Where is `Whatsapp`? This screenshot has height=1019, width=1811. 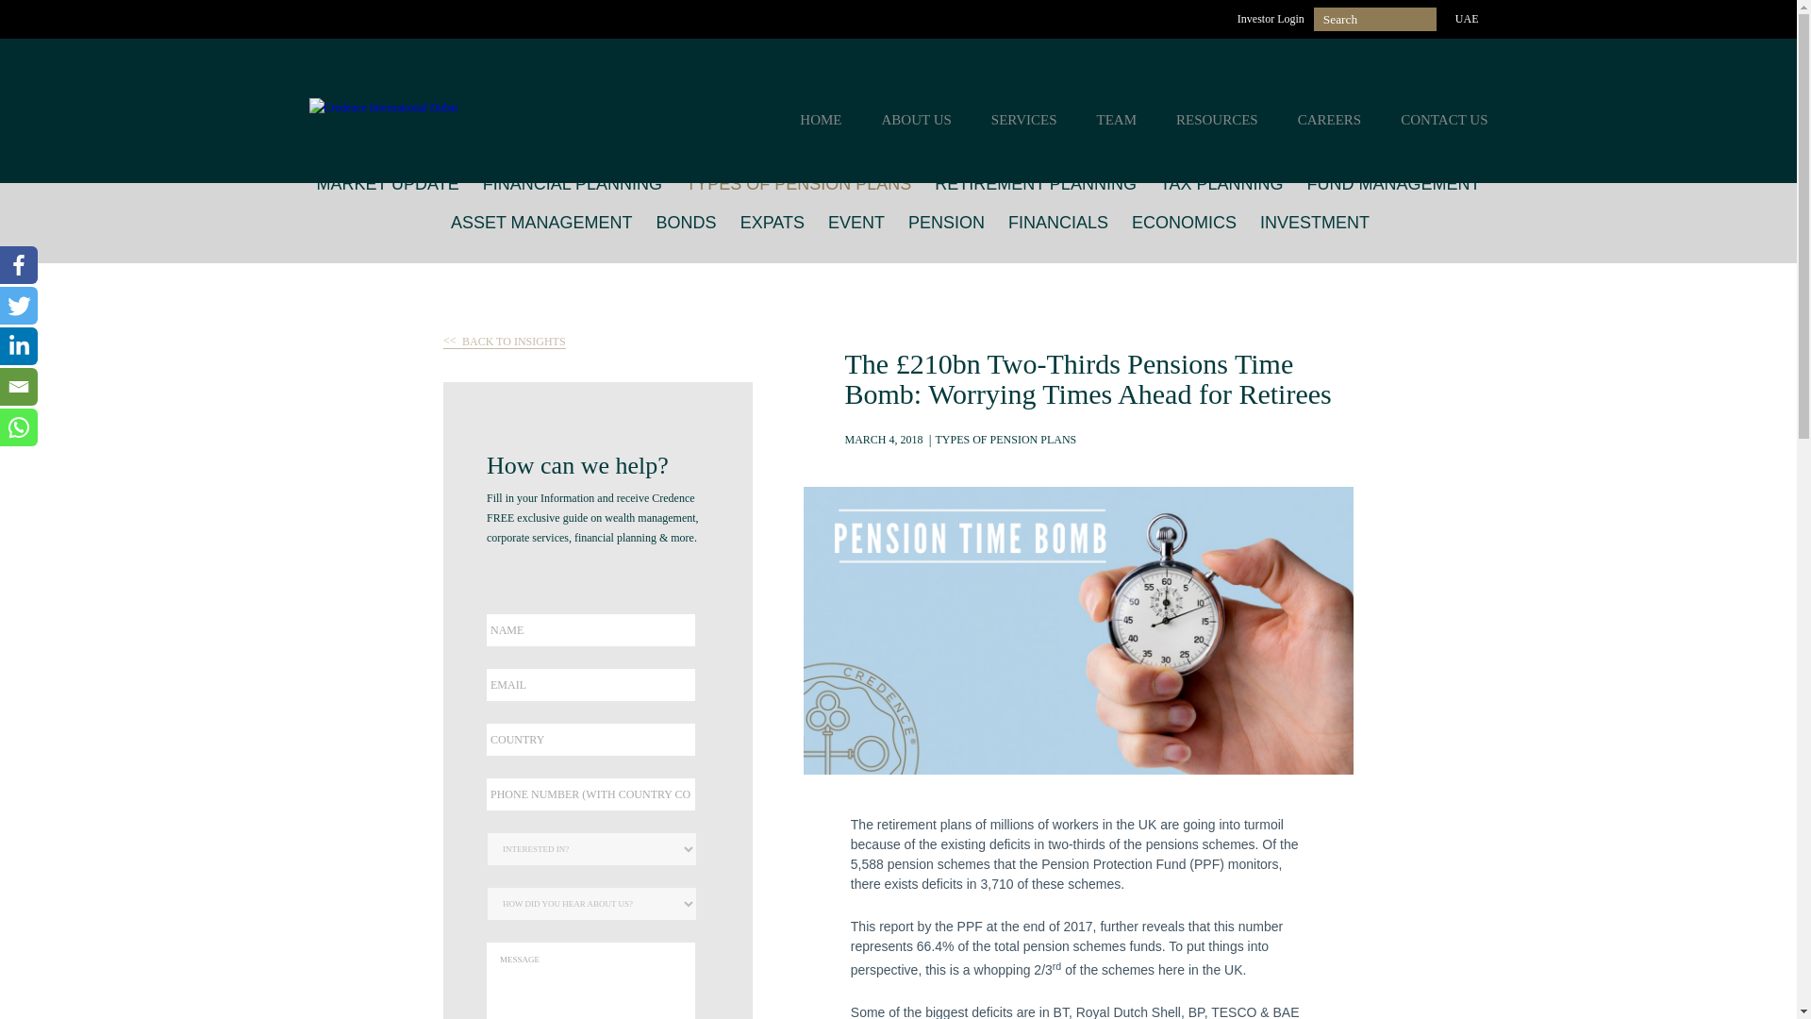
Whatsapp is located at coordinates (19, 427).